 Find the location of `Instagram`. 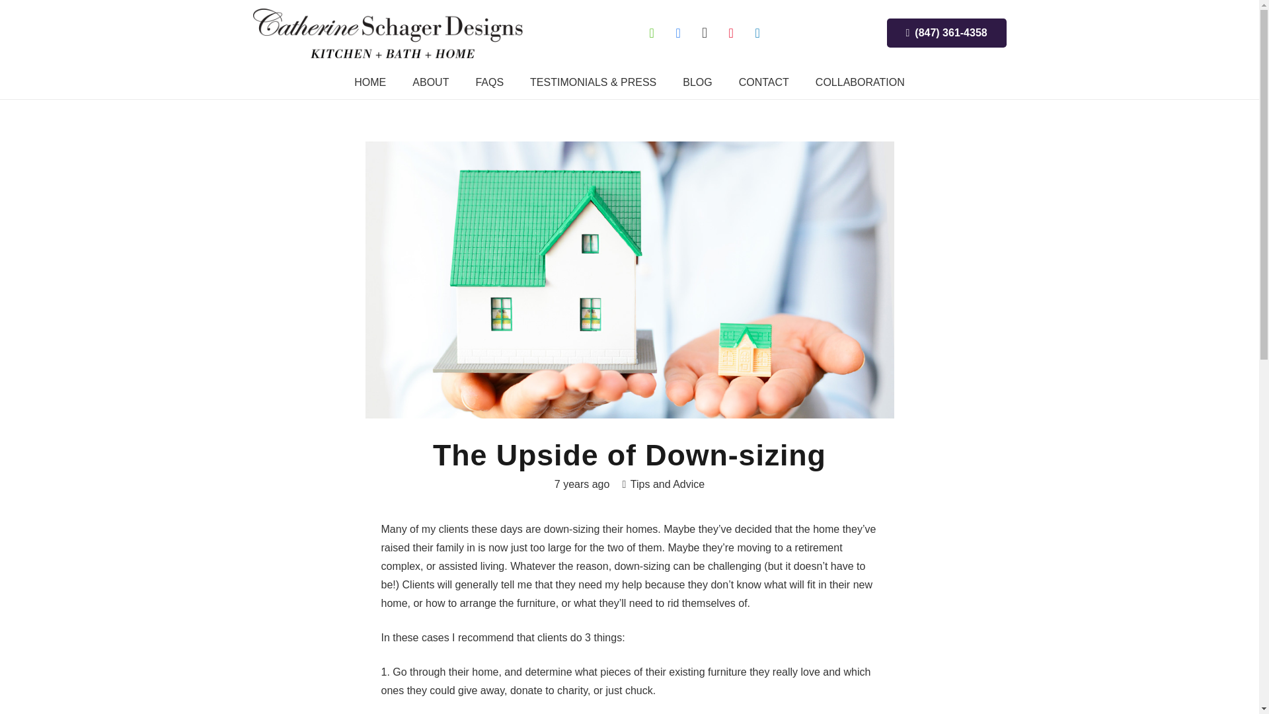

Instagram is located at coordinates (705, 33).